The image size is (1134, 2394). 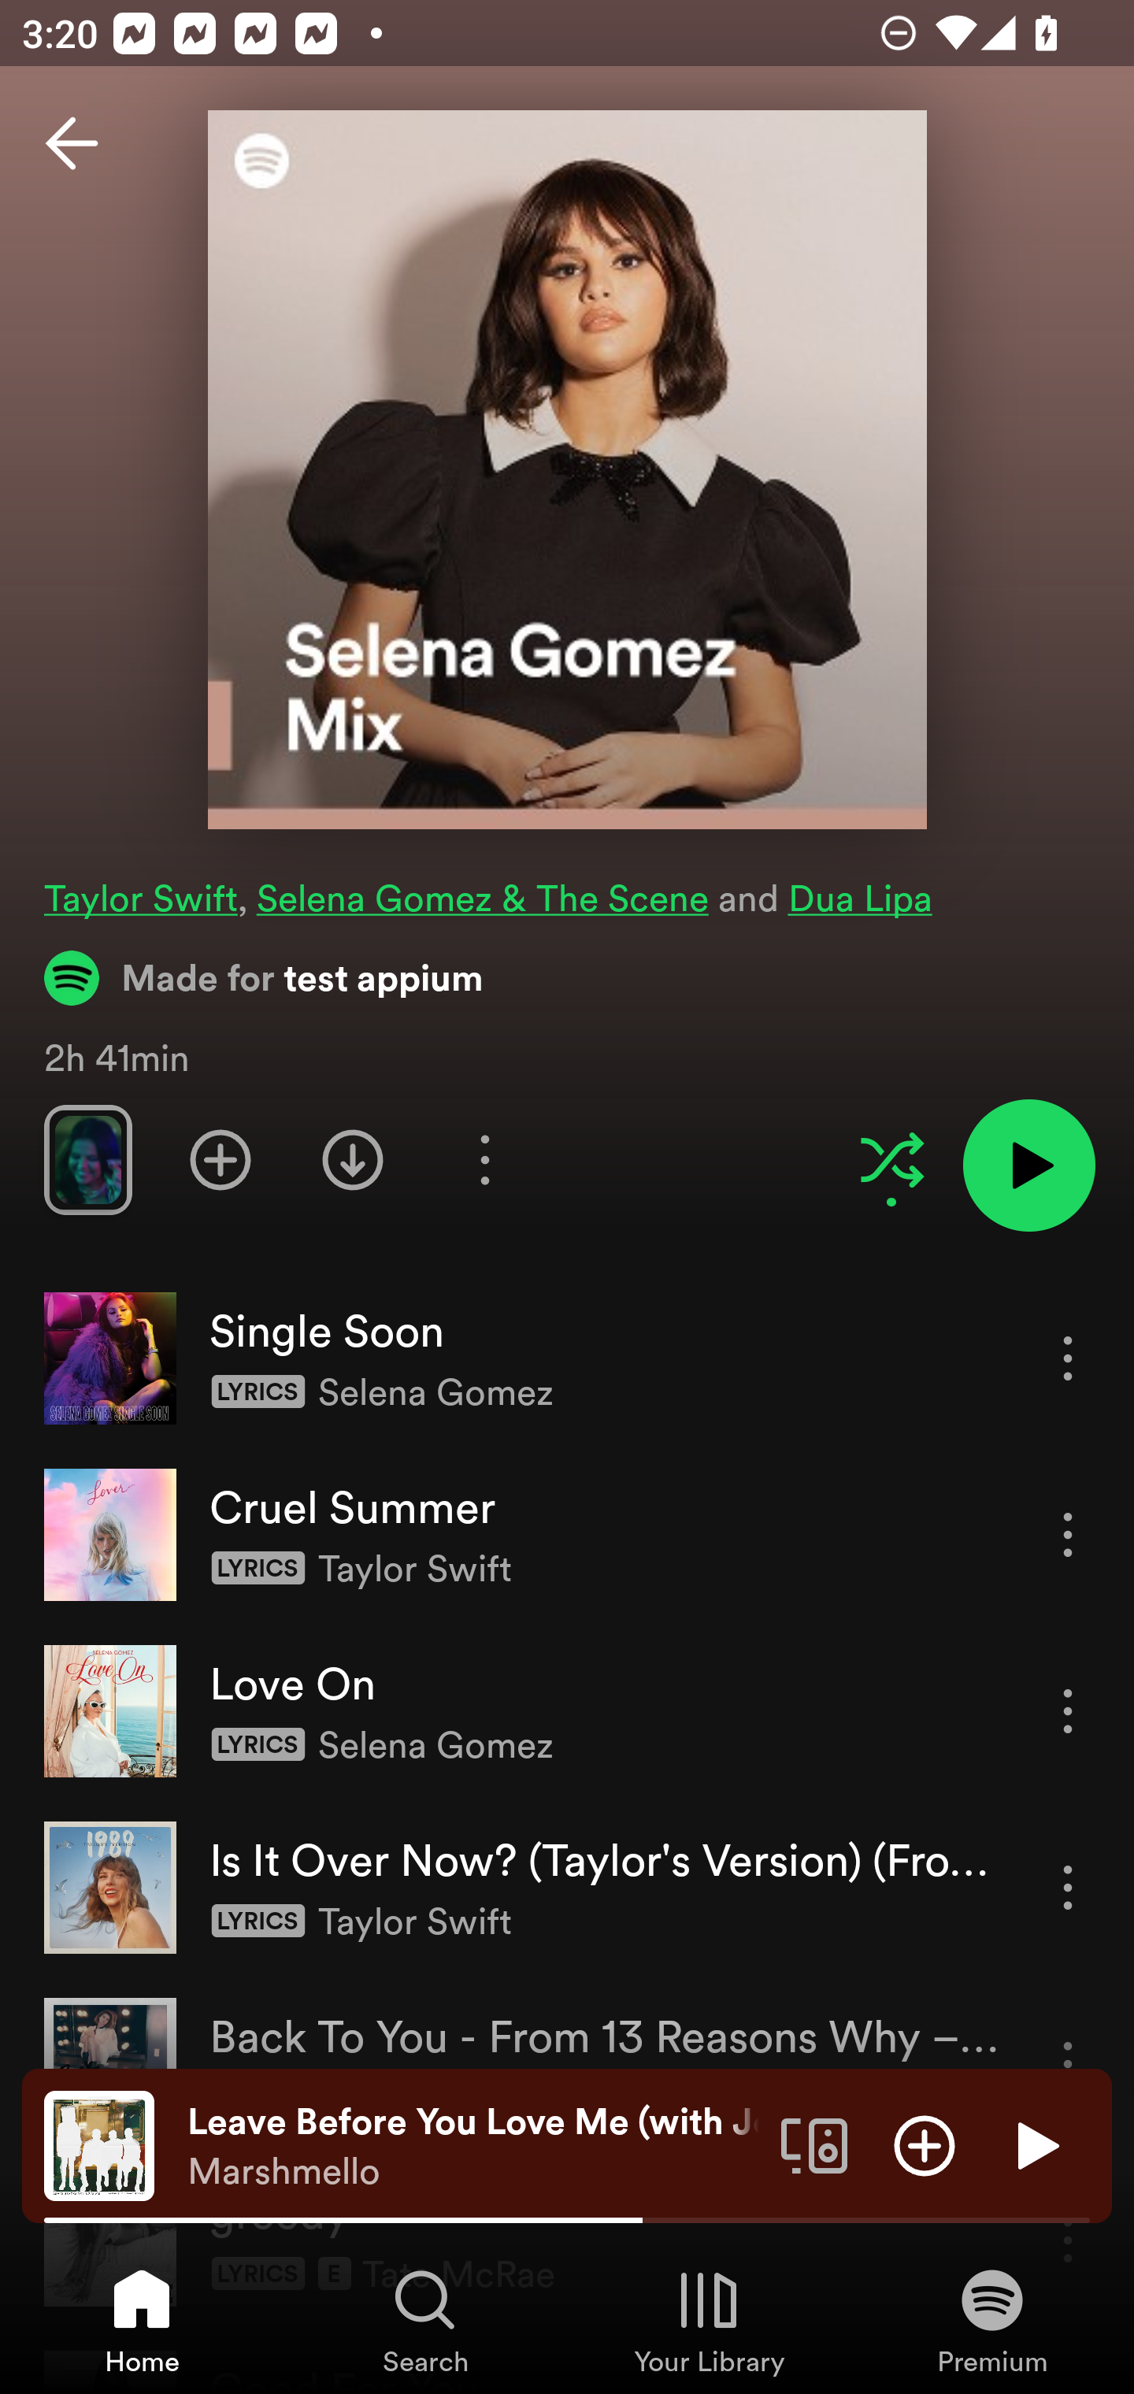 I want to click on Home, Tab 1 of 4 Home Home, so click(x=142, y=2320).